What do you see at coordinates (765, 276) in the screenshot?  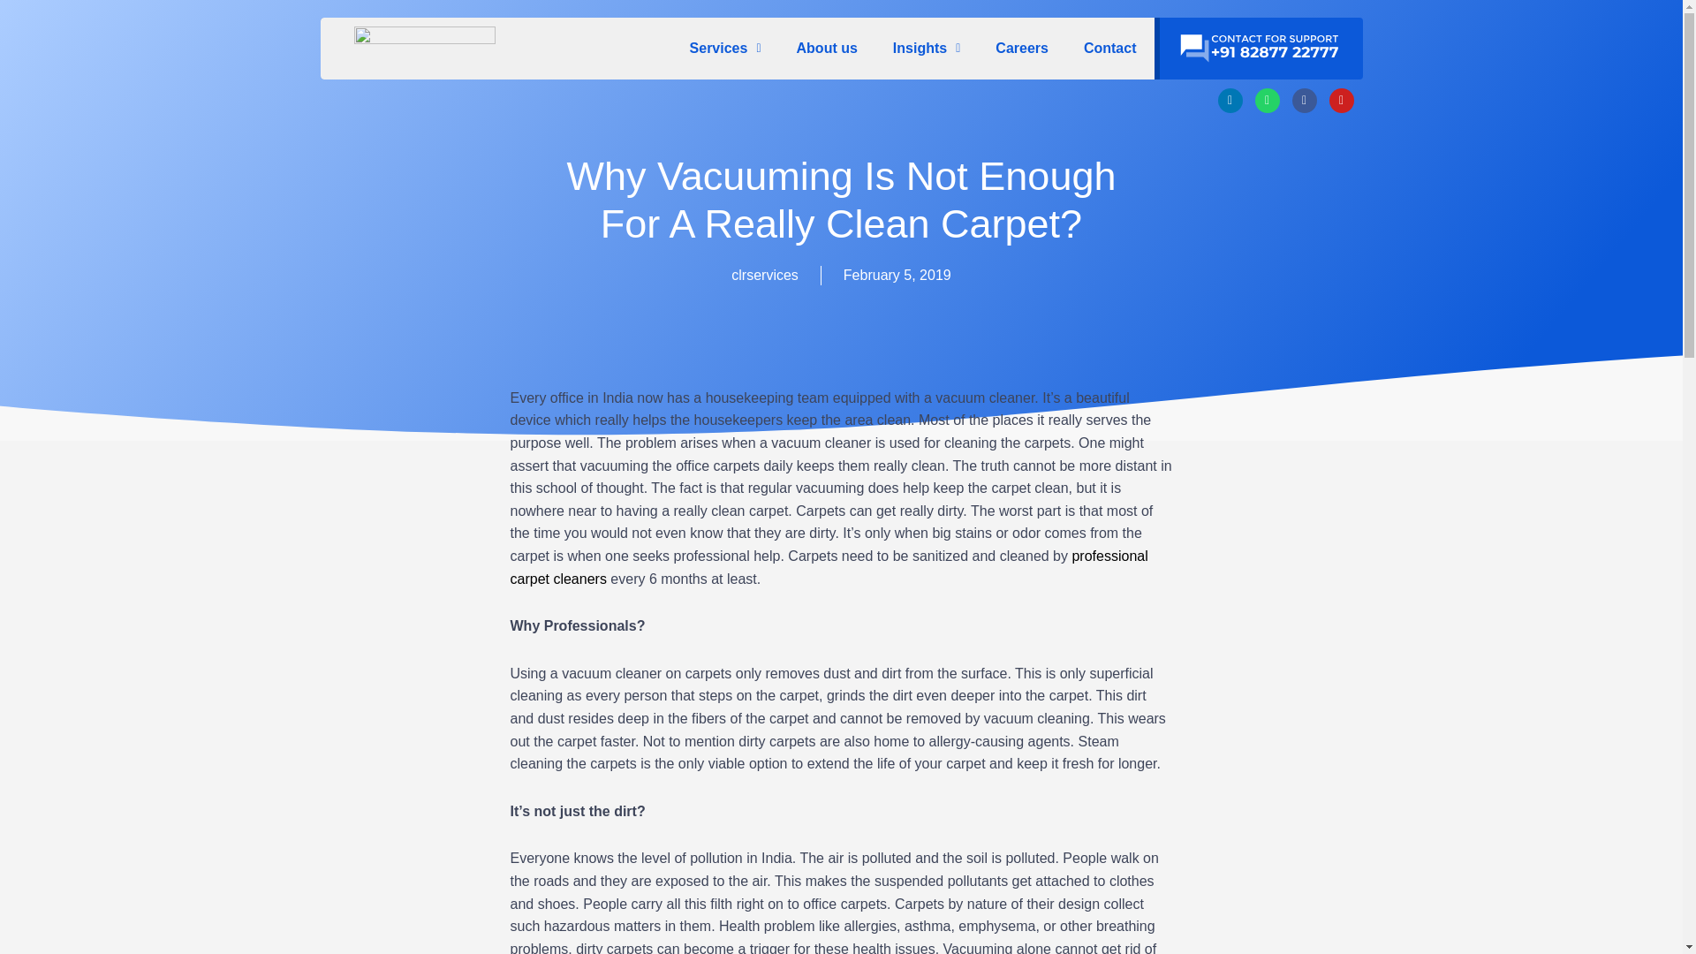 I see `clrservices` at bounding box center [765, 276].